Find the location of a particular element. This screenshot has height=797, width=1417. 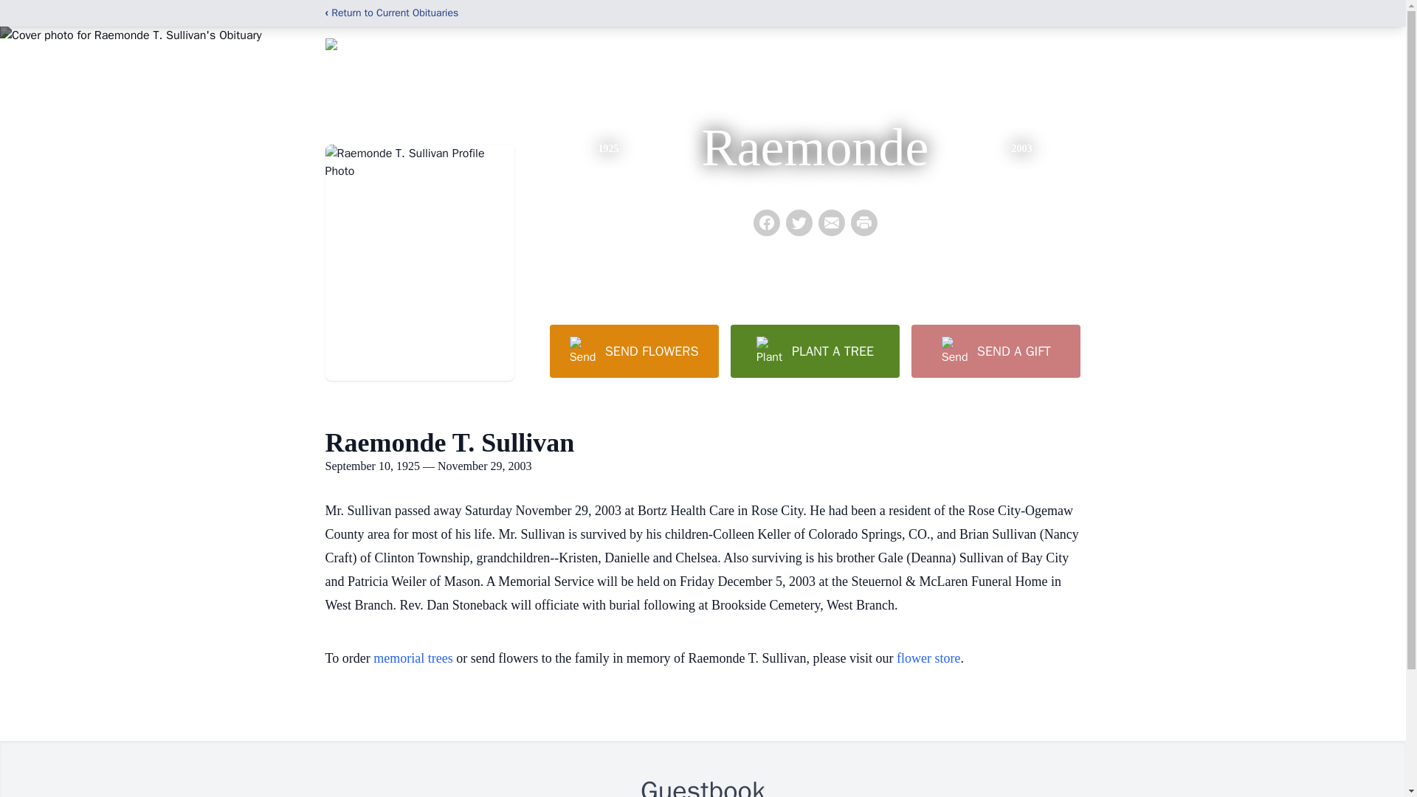

SEND A GIFT is located at coordinates (995, 351).